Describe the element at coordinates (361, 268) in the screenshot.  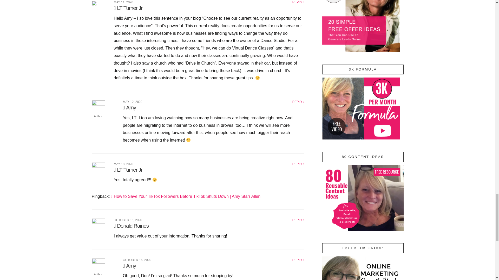
I see `FACEBOOK GROUP` at that location.